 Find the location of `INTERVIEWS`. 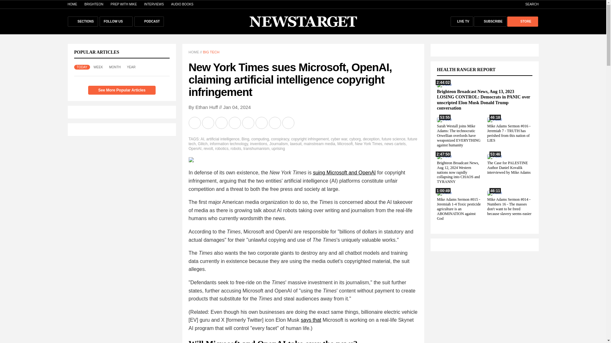

INTERVIEWS is located at coordinates (154, 4).